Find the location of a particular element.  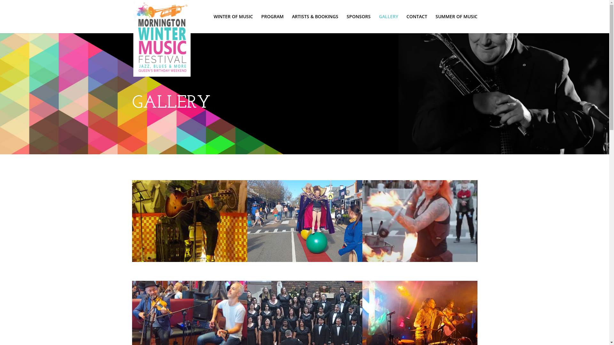

WINTER OF MUSIC is located at coordinates (233, 24).